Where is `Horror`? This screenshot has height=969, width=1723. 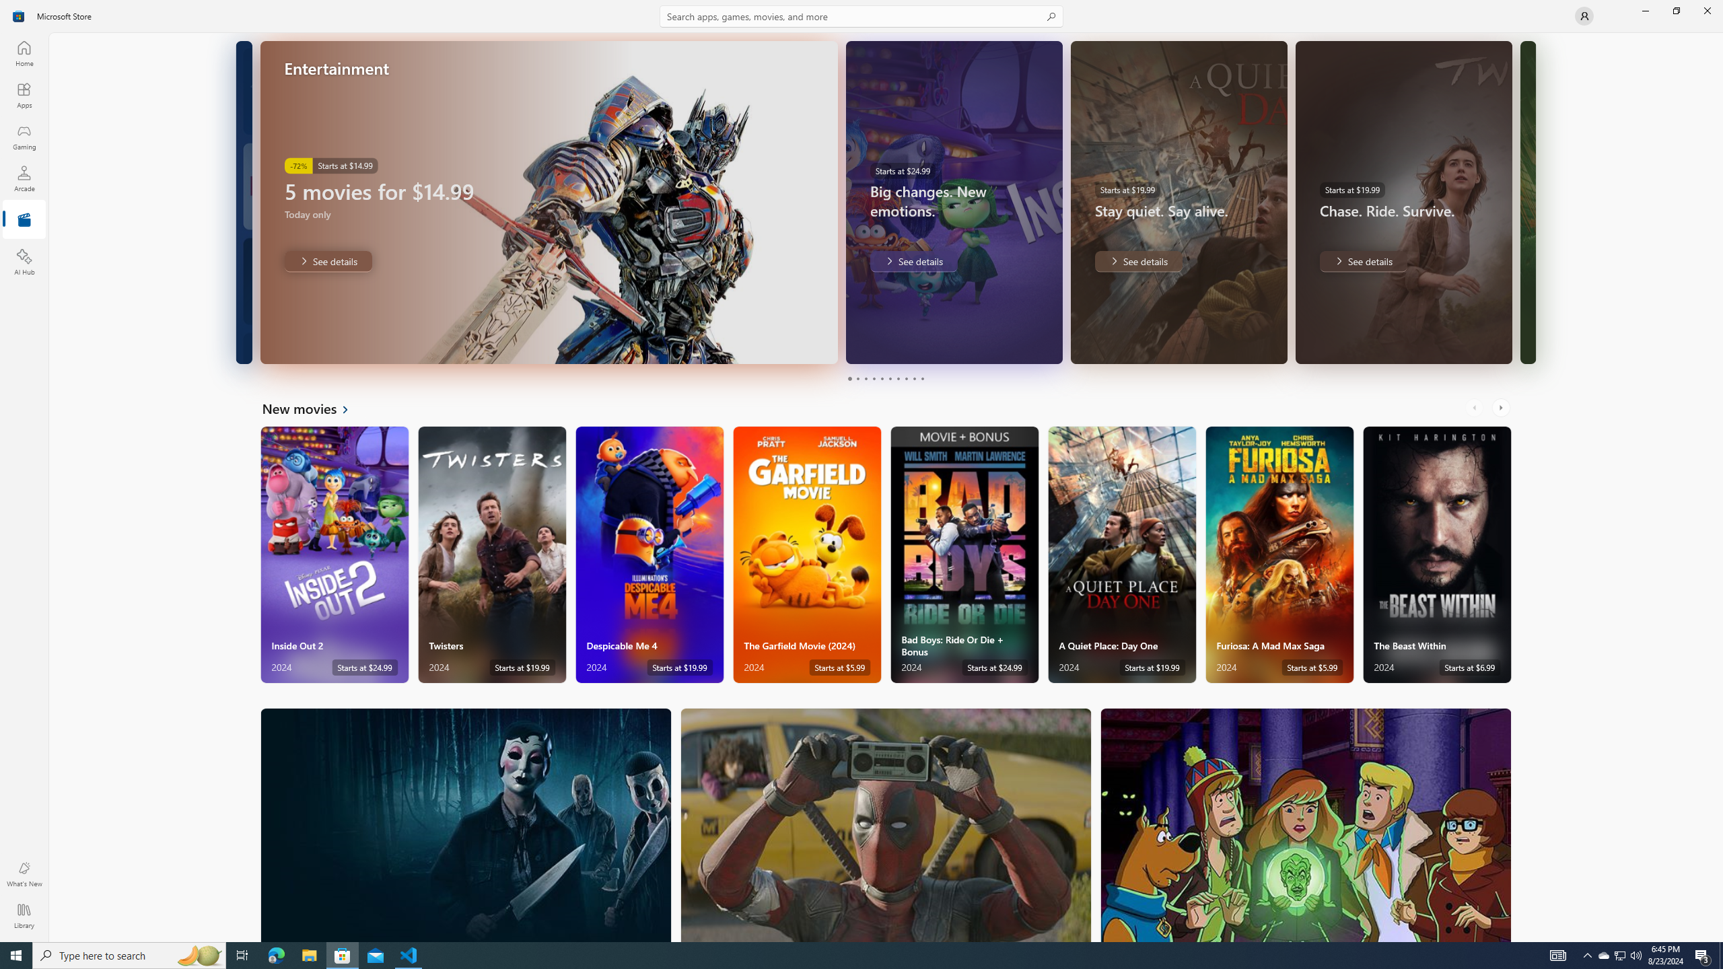 Horror is located at coordinates (466, 825).